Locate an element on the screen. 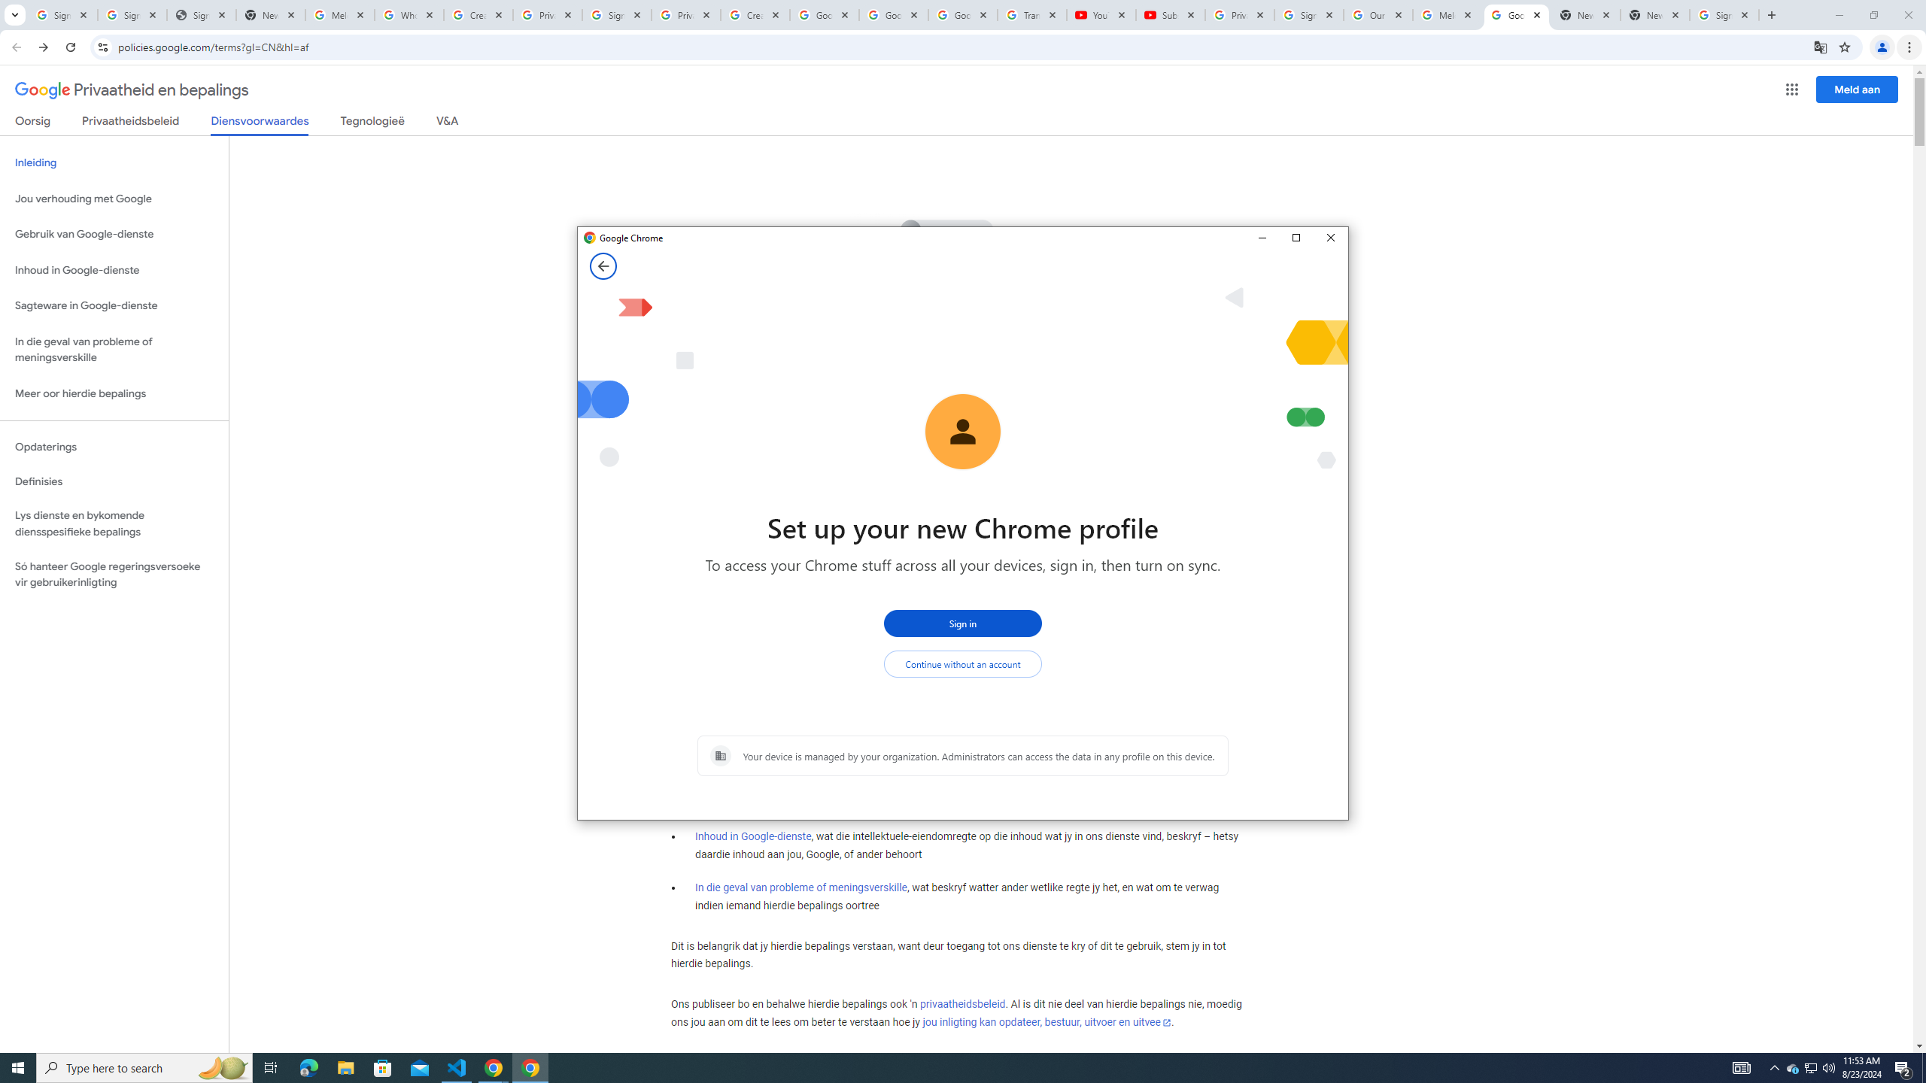 The image size is (1926, 1083). Sign in - Google Accounts is located at coordinates (1724, 15).